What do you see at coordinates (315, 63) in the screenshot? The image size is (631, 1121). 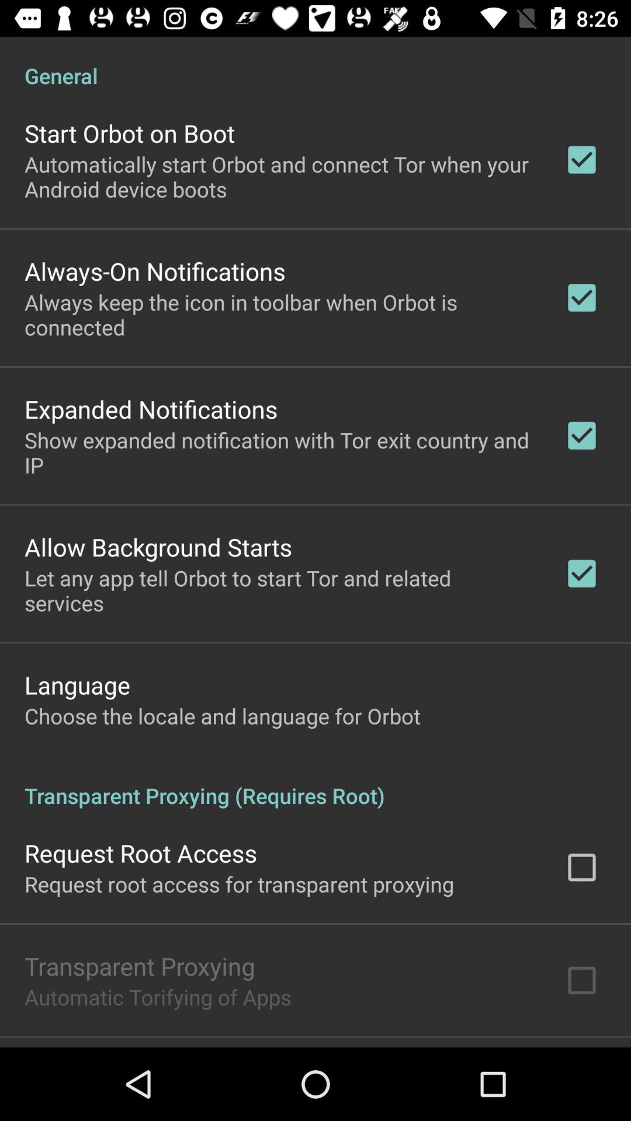 I see `launch app above the start orbot on item` at bounding box center [315, 63].